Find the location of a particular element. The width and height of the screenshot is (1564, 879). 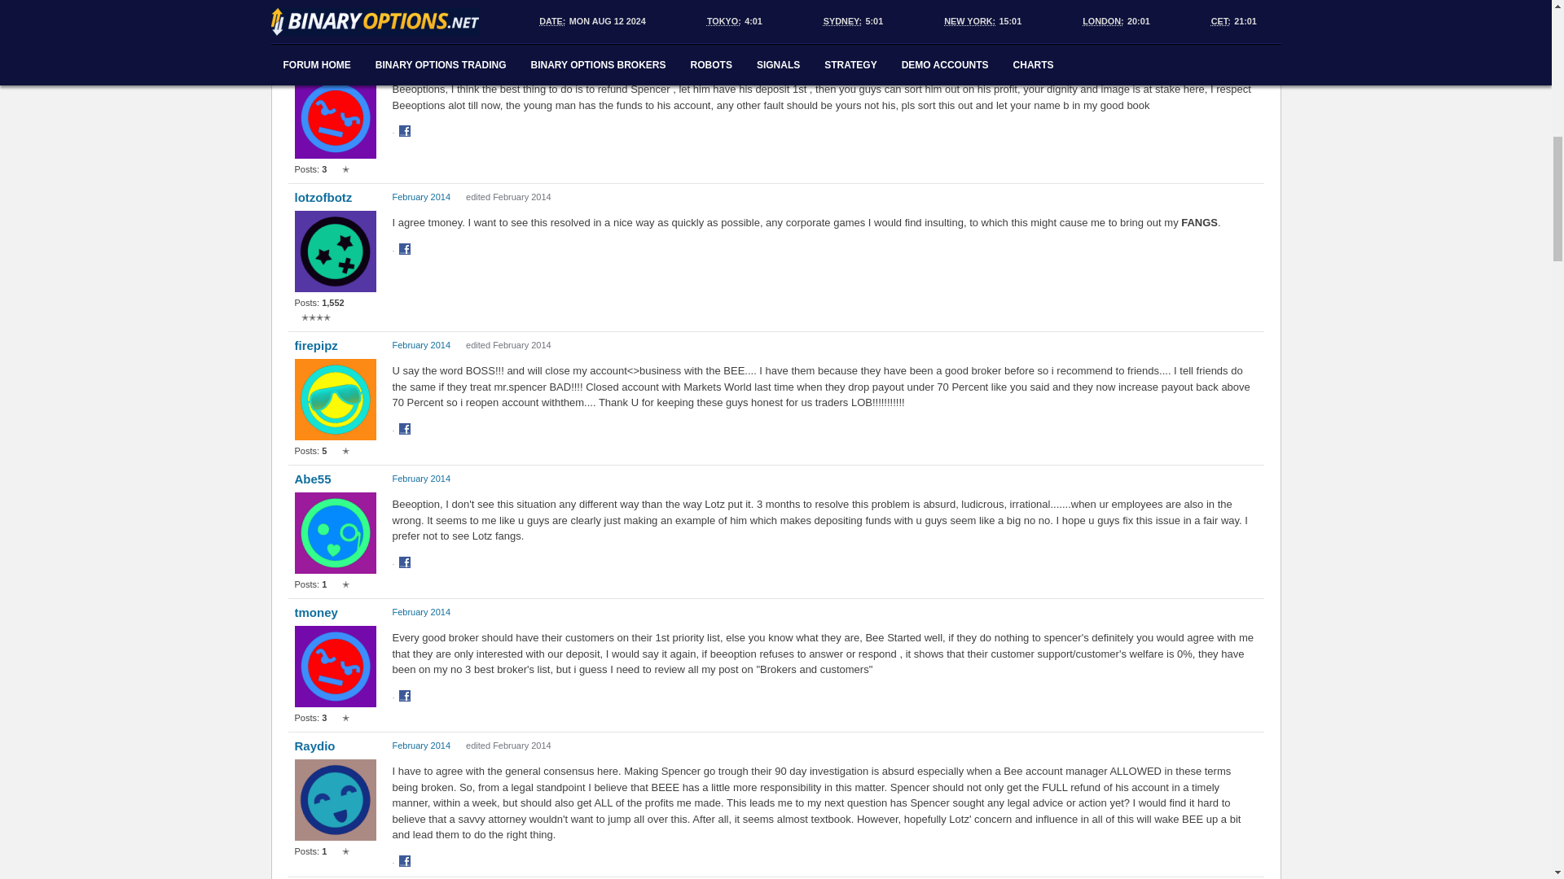

Share on Facebook is located at coordinates (406, 9).